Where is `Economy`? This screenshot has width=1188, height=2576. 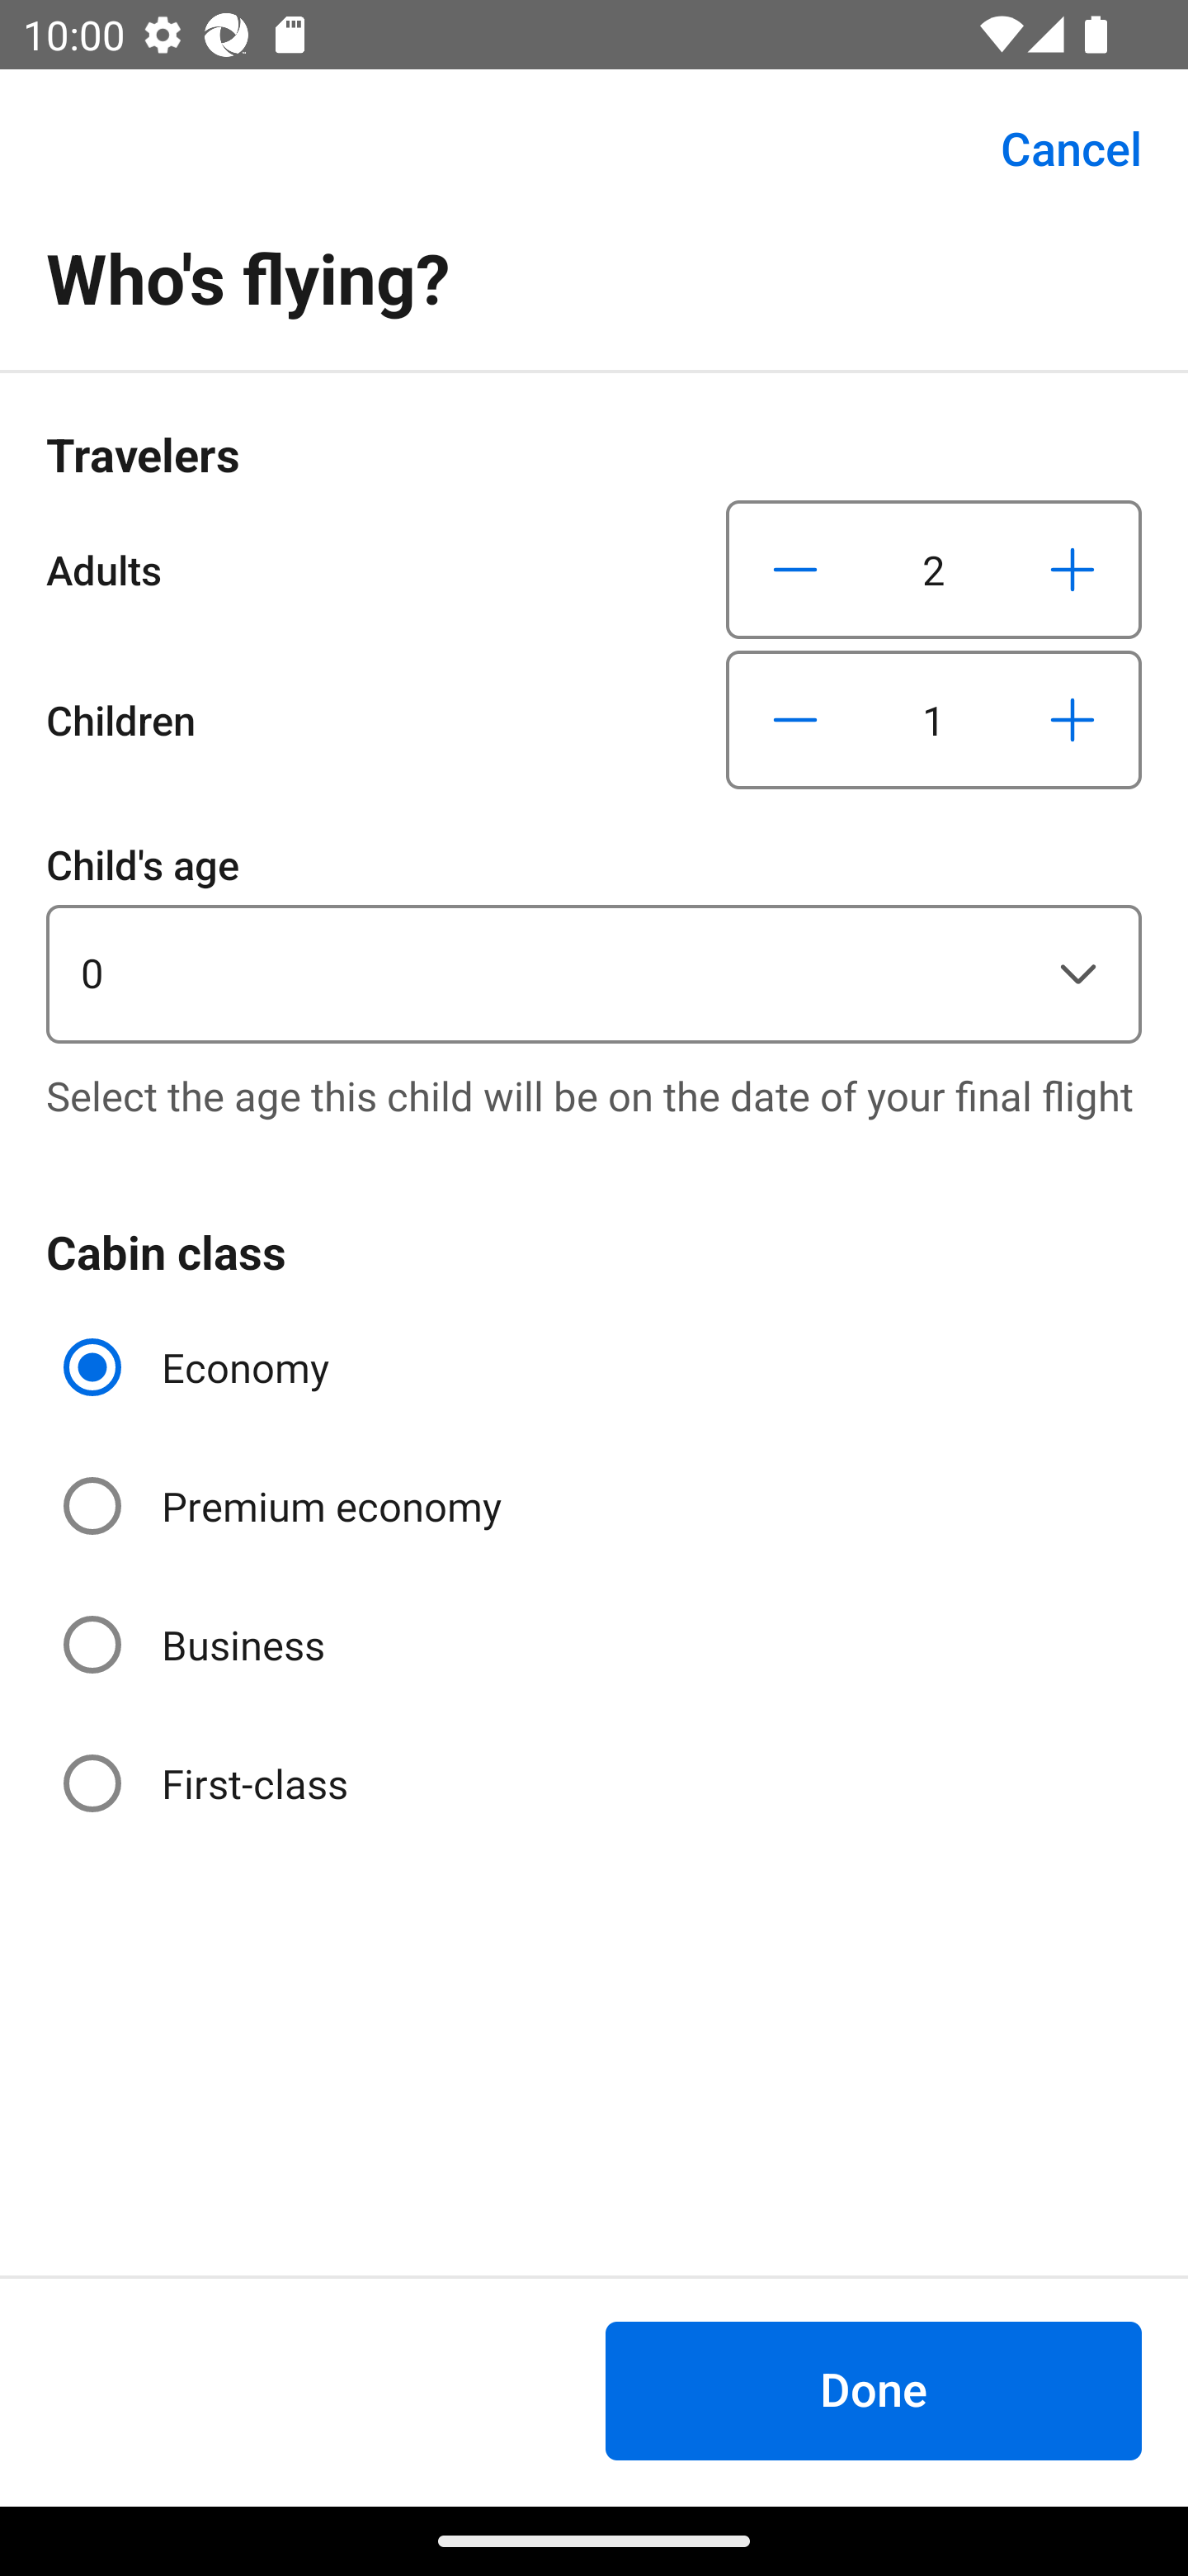 Economy is located at coordinates (200, 1367).